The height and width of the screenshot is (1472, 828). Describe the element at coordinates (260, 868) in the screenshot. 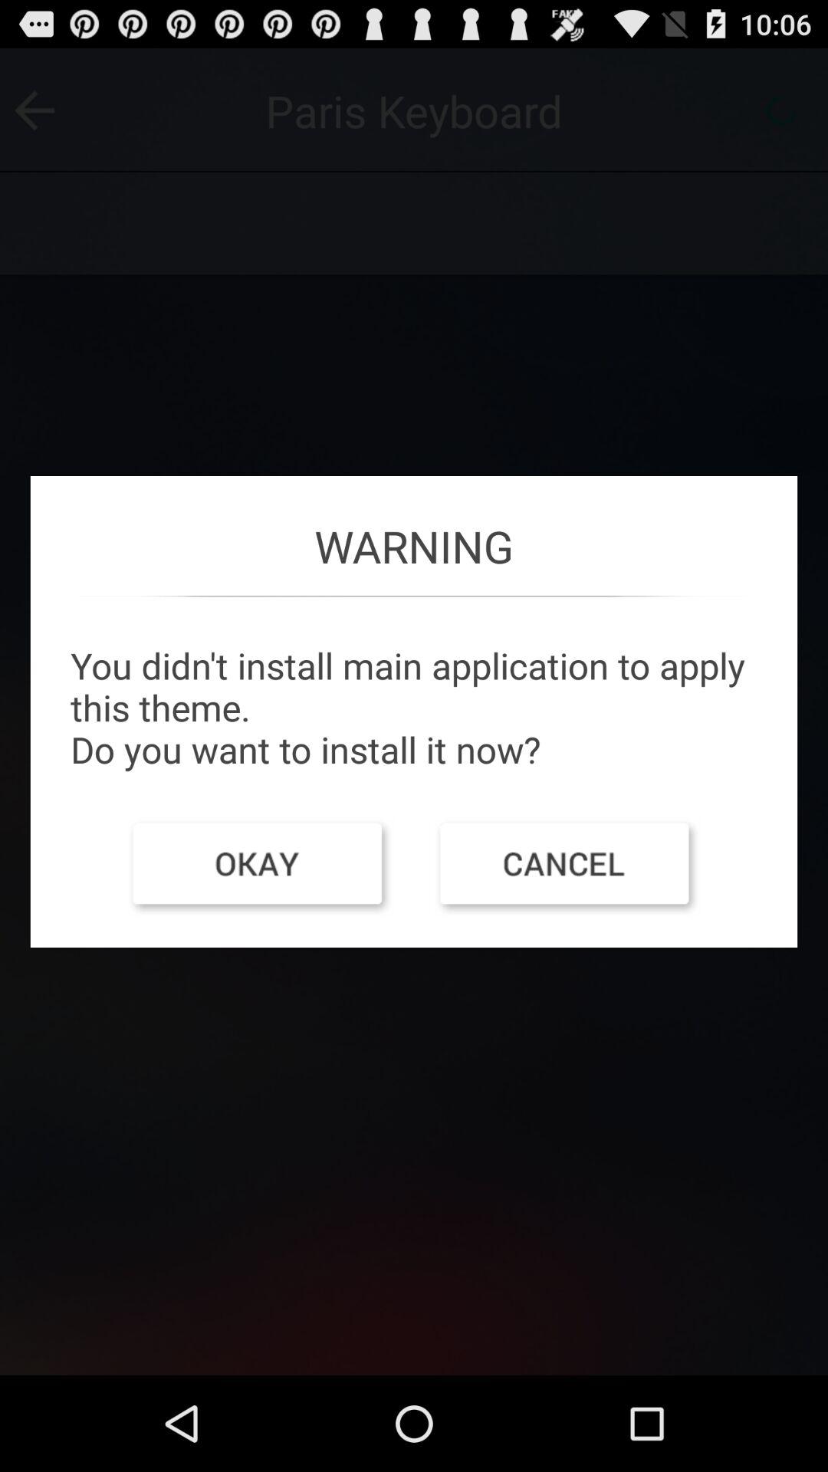

I see `click item on the left` at that location.